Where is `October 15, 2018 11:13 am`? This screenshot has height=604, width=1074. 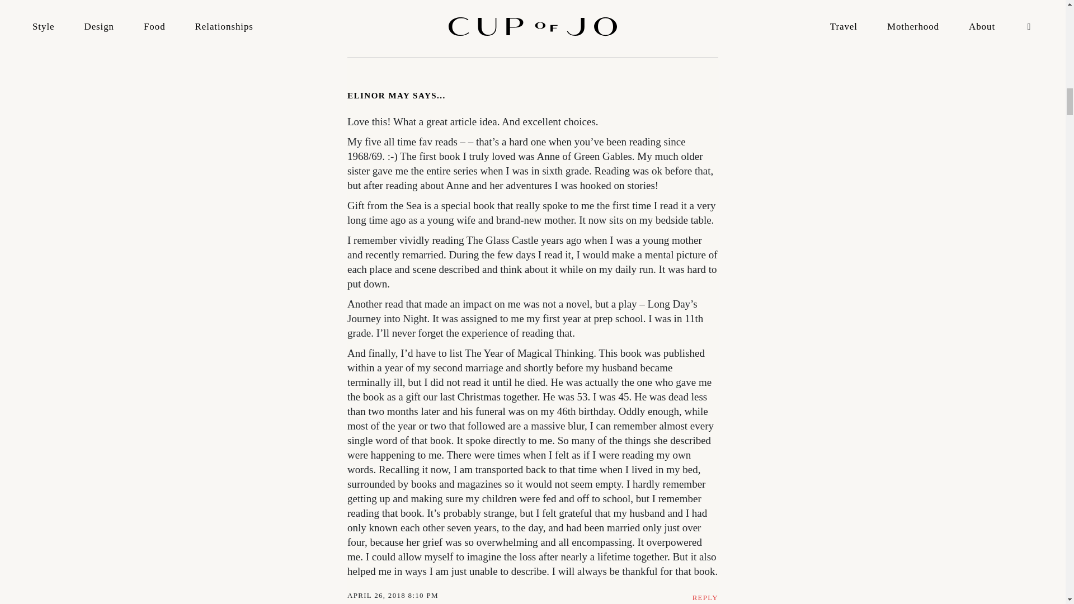 October 15, 2018 11:13 am is located at coordinates (405, 41).